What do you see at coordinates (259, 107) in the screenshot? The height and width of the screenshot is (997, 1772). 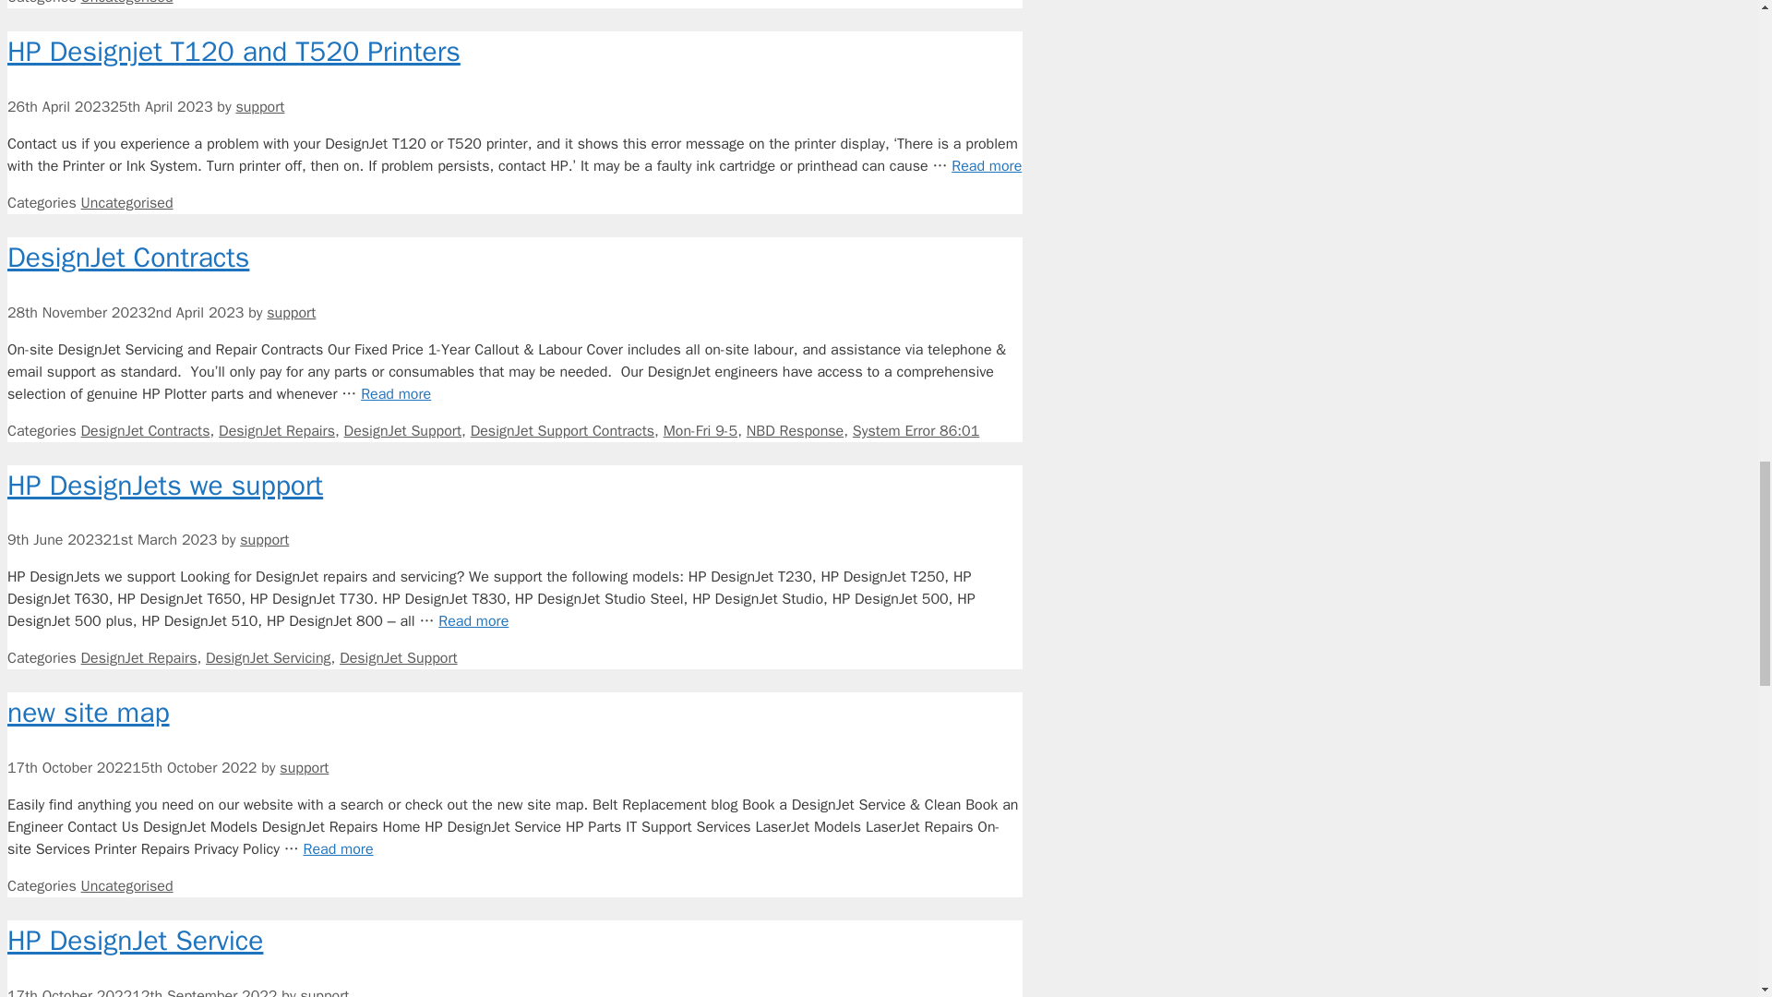 I see `View all posts by support` at bounding box center [259, 107].